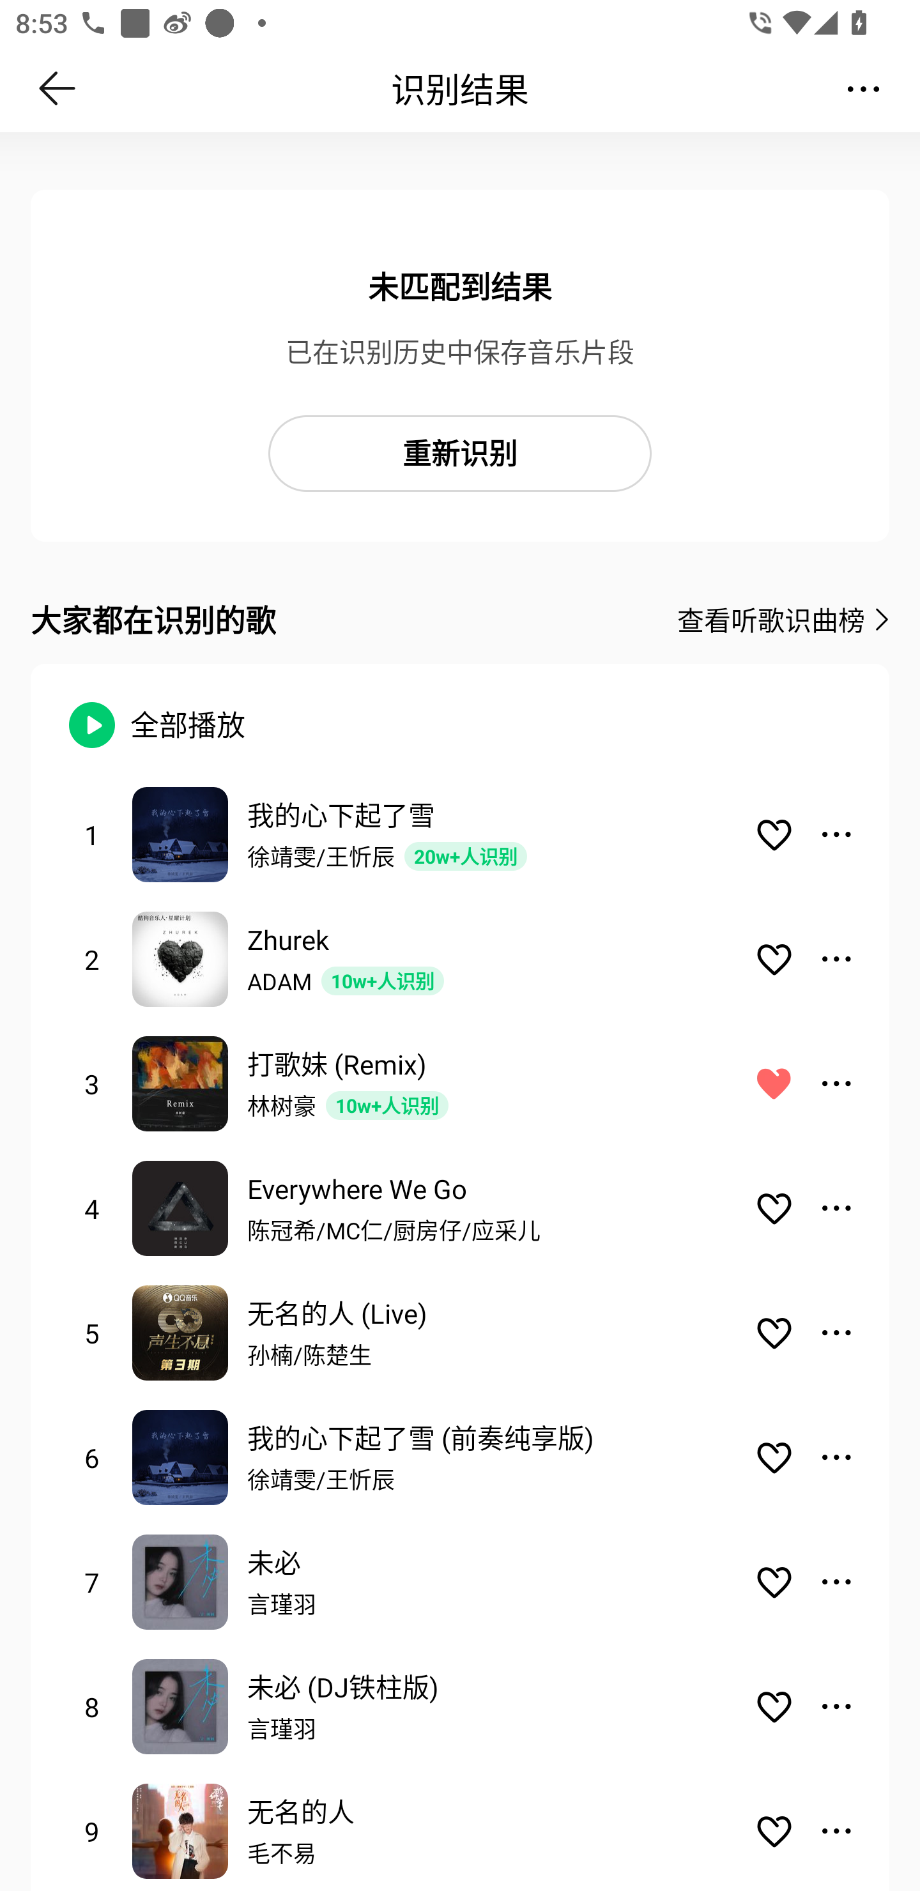 The height and width of the screenshot is (1891, 920). What do you see at coordinates (460, 1458) in the screenshot?
I see `6 我的心下起了雪 (前奏纯享版) 徐靖雯/王忻辰` at bounding box center [460, 1458].